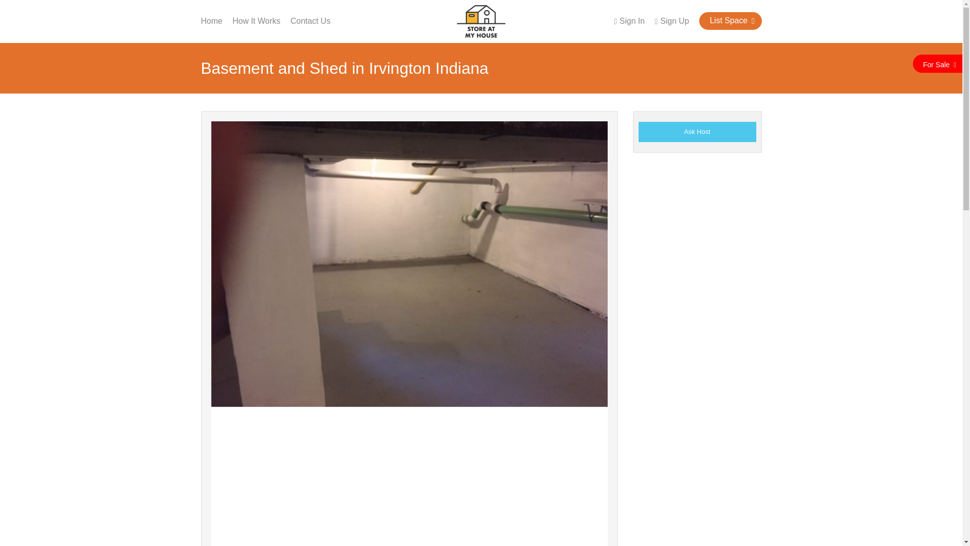  Describe the element at coordinates (481, 20) in the screenshot. I see `Store At My House` at that location.